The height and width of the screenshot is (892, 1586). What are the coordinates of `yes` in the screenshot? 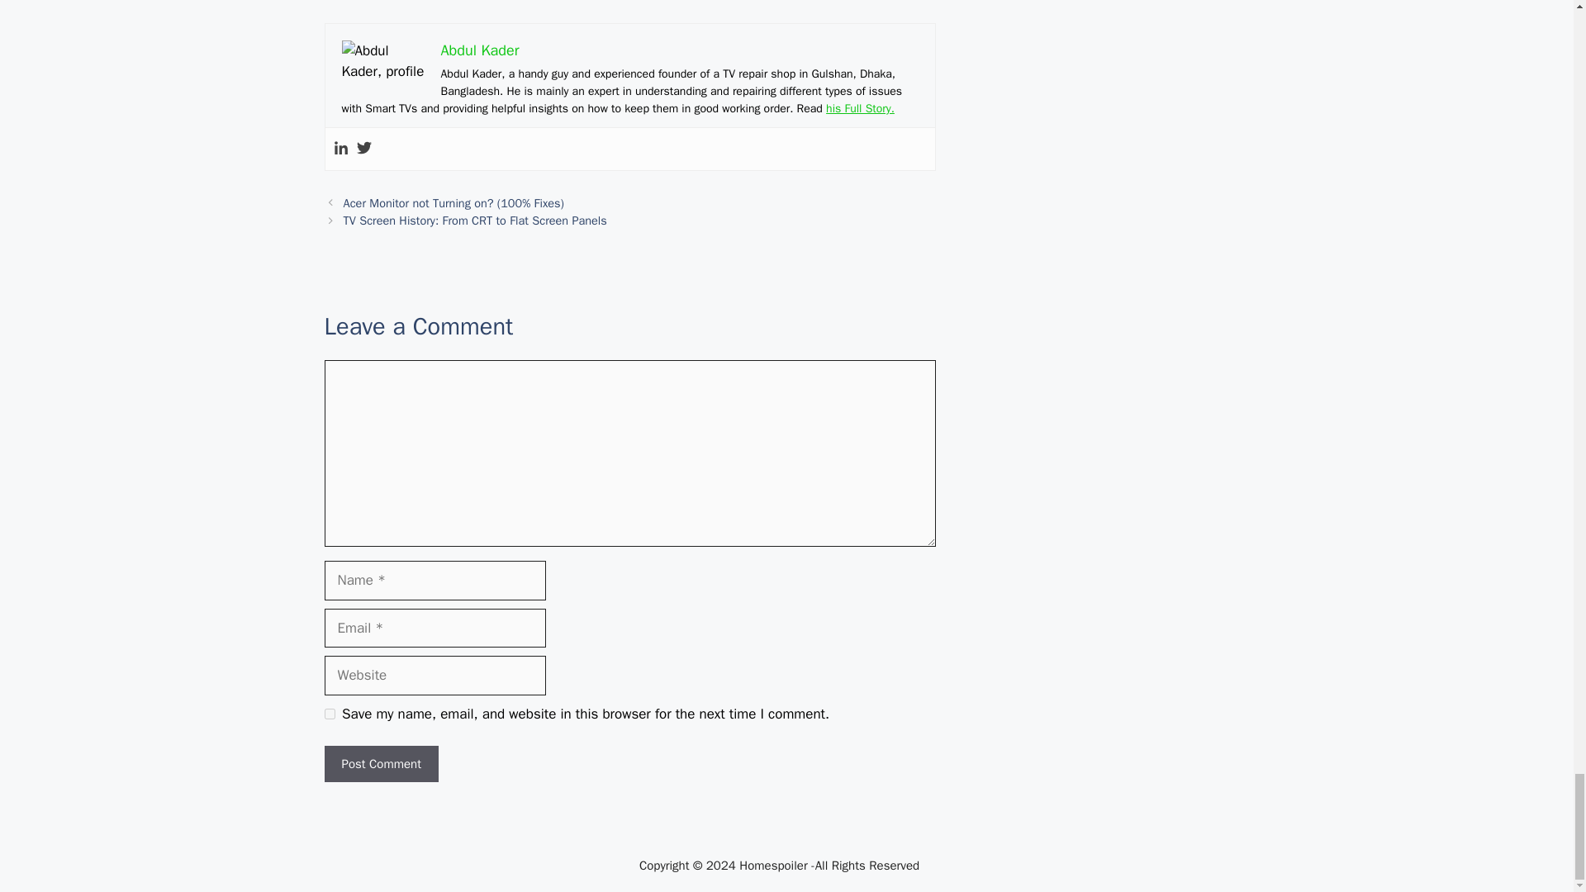 It's located at (329, 714).